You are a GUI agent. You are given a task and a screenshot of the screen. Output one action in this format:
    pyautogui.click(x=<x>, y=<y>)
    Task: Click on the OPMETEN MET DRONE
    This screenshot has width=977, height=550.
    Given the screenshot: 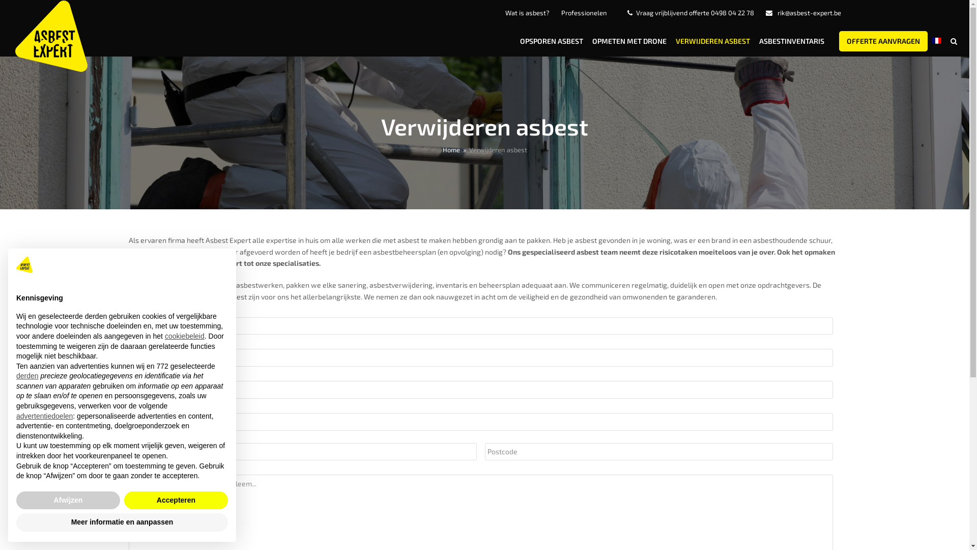 What is the action you would take?
    pyautogui.click(x=629, y=41)
    